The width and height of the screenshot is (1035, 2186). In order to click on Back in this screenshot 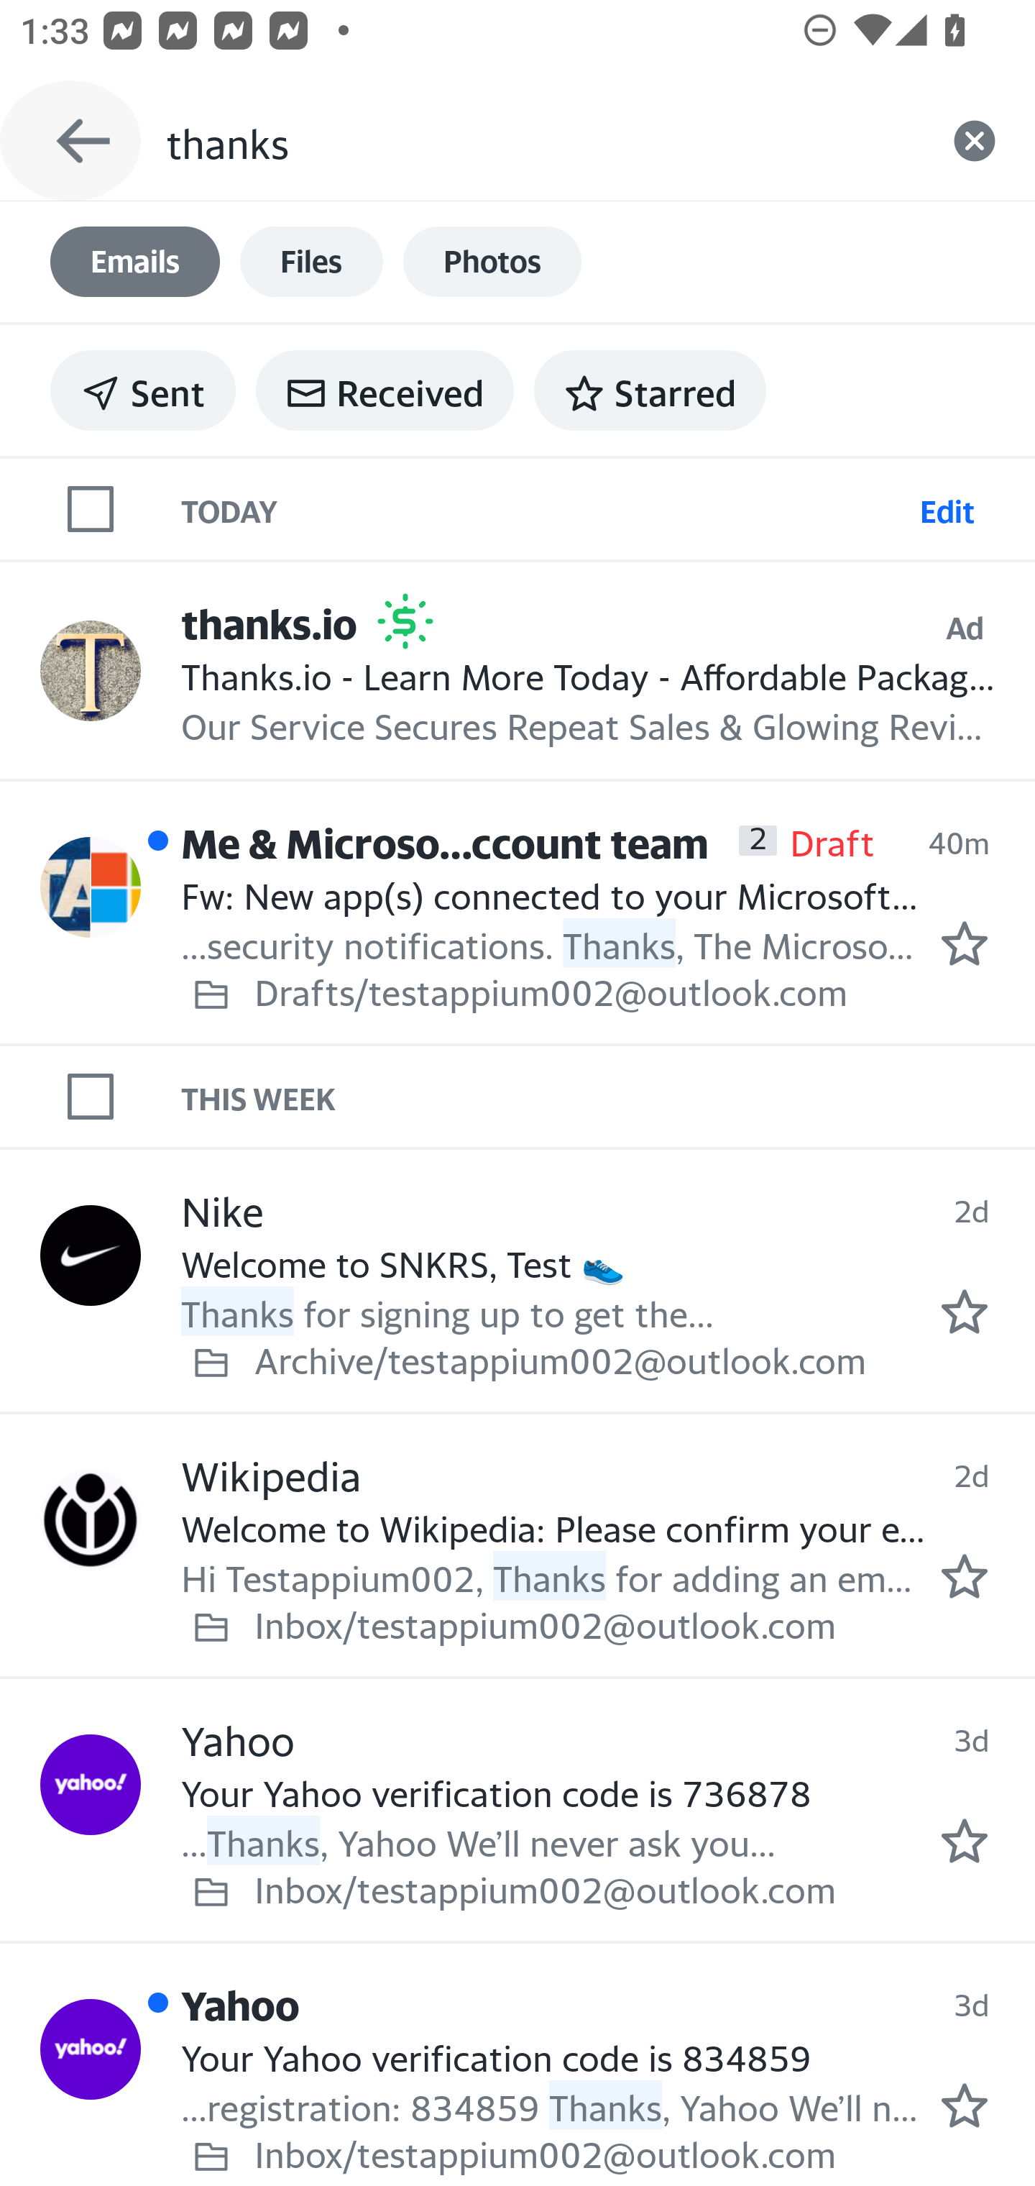, I will do `click(70, 141)`.